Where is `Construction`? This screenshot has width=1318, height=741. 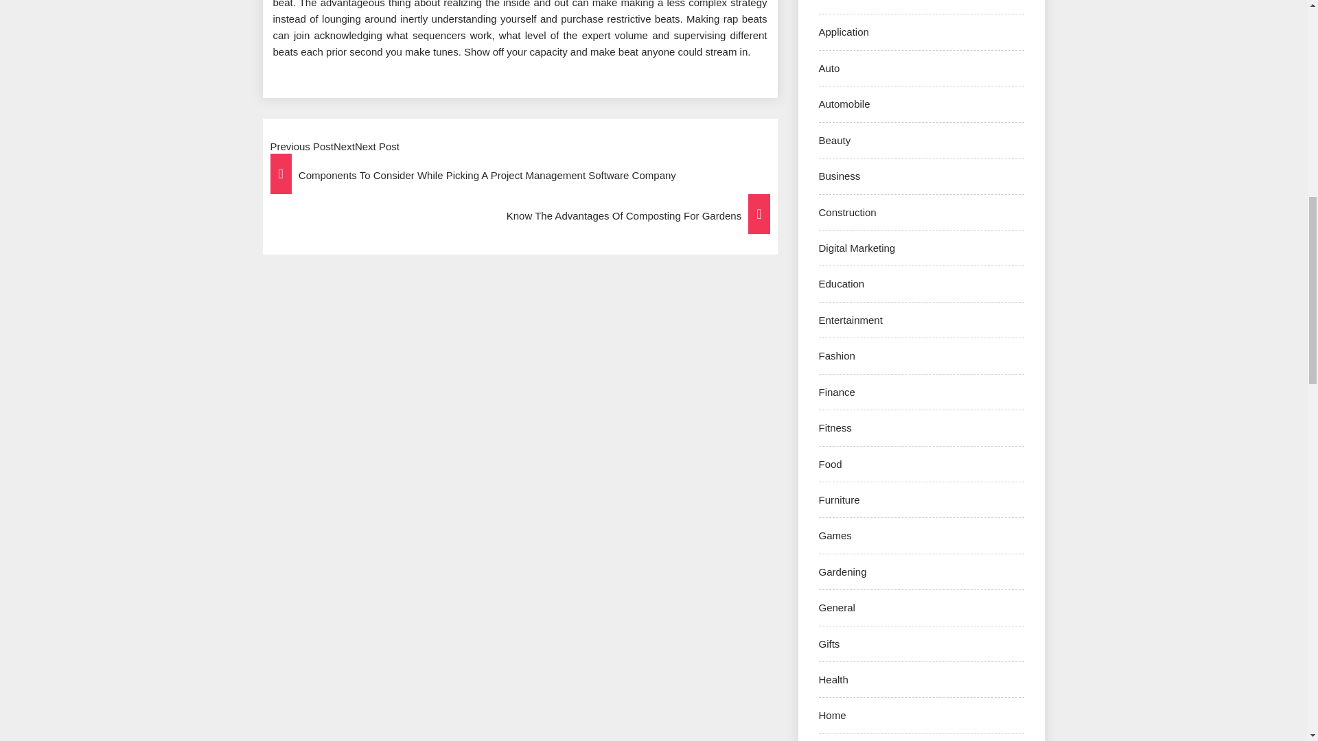 Construction is located at coordinates (847, 212).